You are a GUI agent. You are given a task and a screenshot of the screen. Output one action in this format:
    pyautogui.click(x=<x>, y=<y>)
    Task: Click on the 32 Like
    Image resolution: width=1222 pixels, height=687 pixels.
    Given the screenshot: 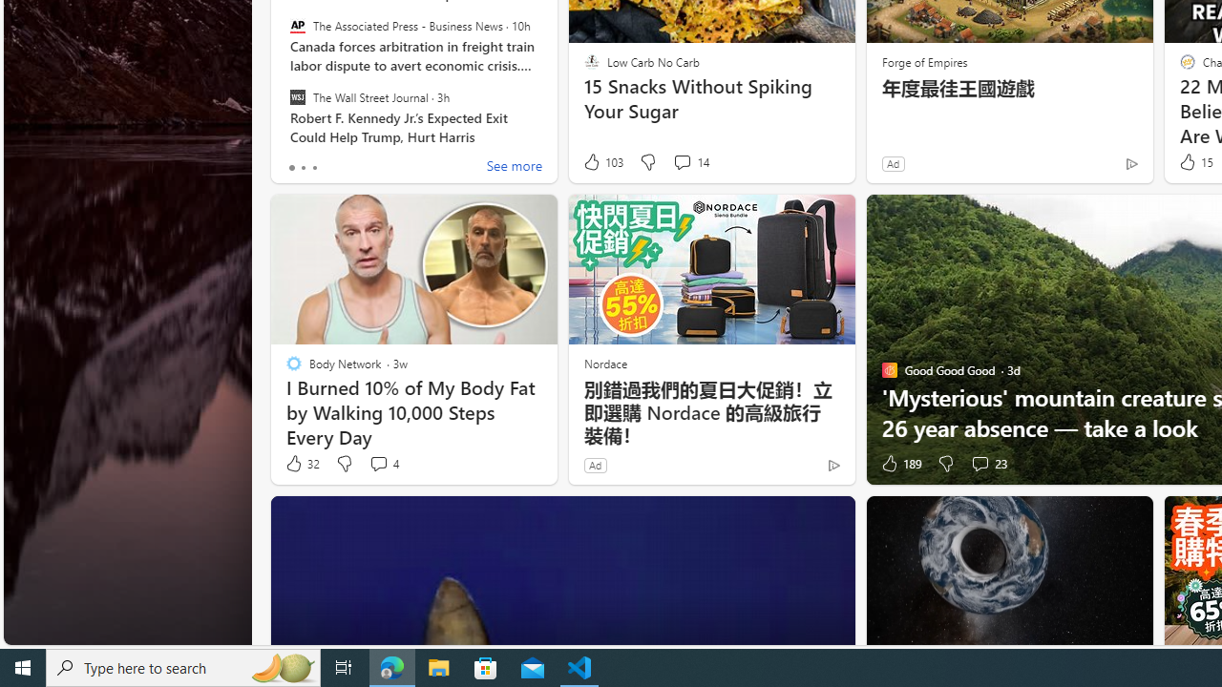 What is the action you would take?
    pyautogui.click(x=302, y=464)
    